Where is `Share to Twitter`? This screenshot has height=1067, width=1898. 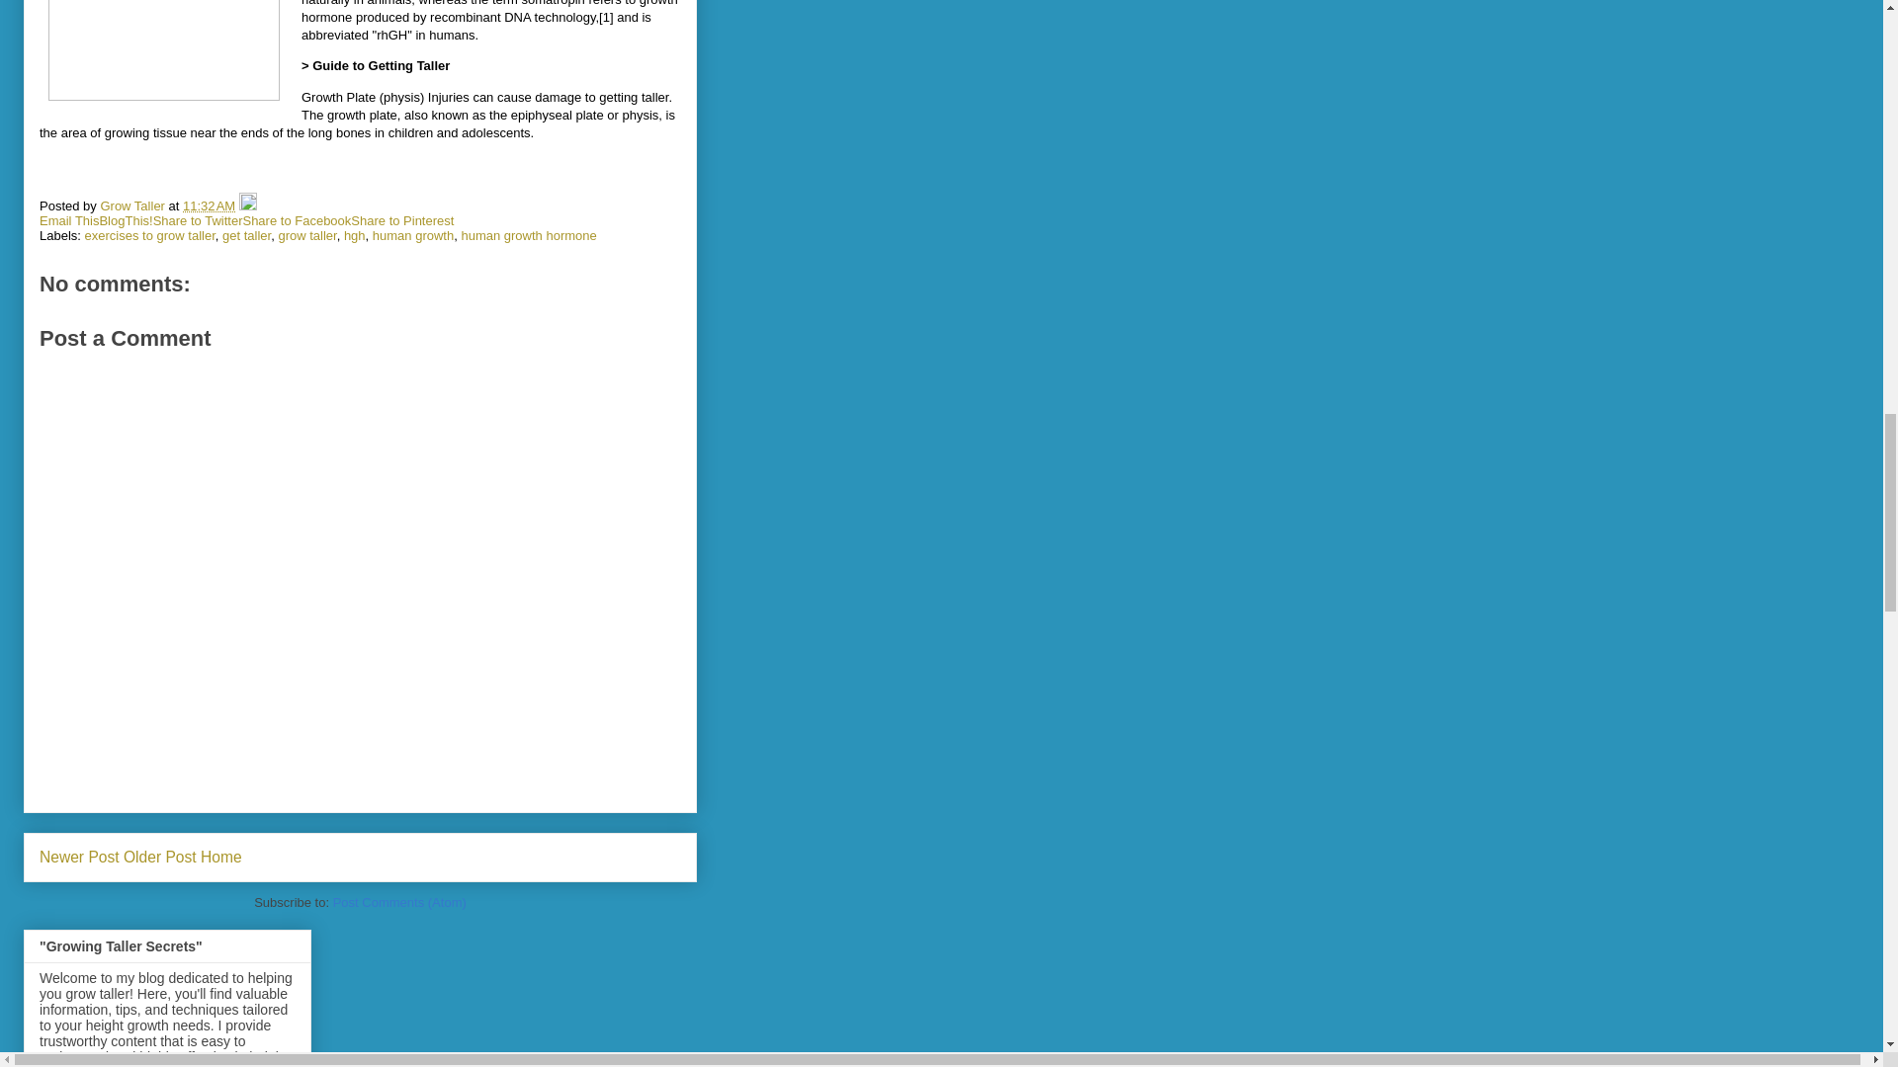 Share to Twitter is located at coordinates (198, 221).